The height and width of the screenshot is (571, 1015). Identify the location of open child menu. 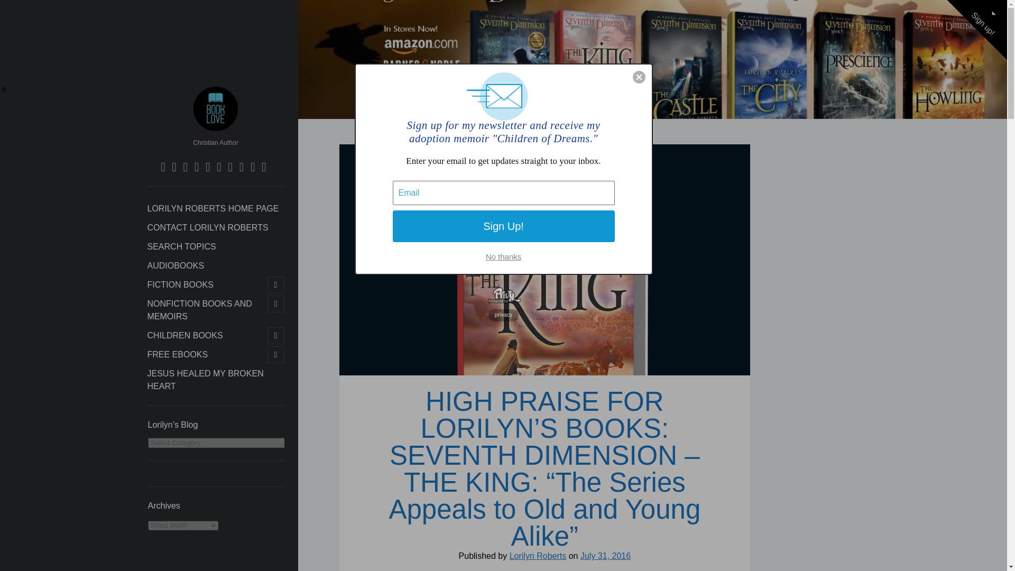
(276, 284).